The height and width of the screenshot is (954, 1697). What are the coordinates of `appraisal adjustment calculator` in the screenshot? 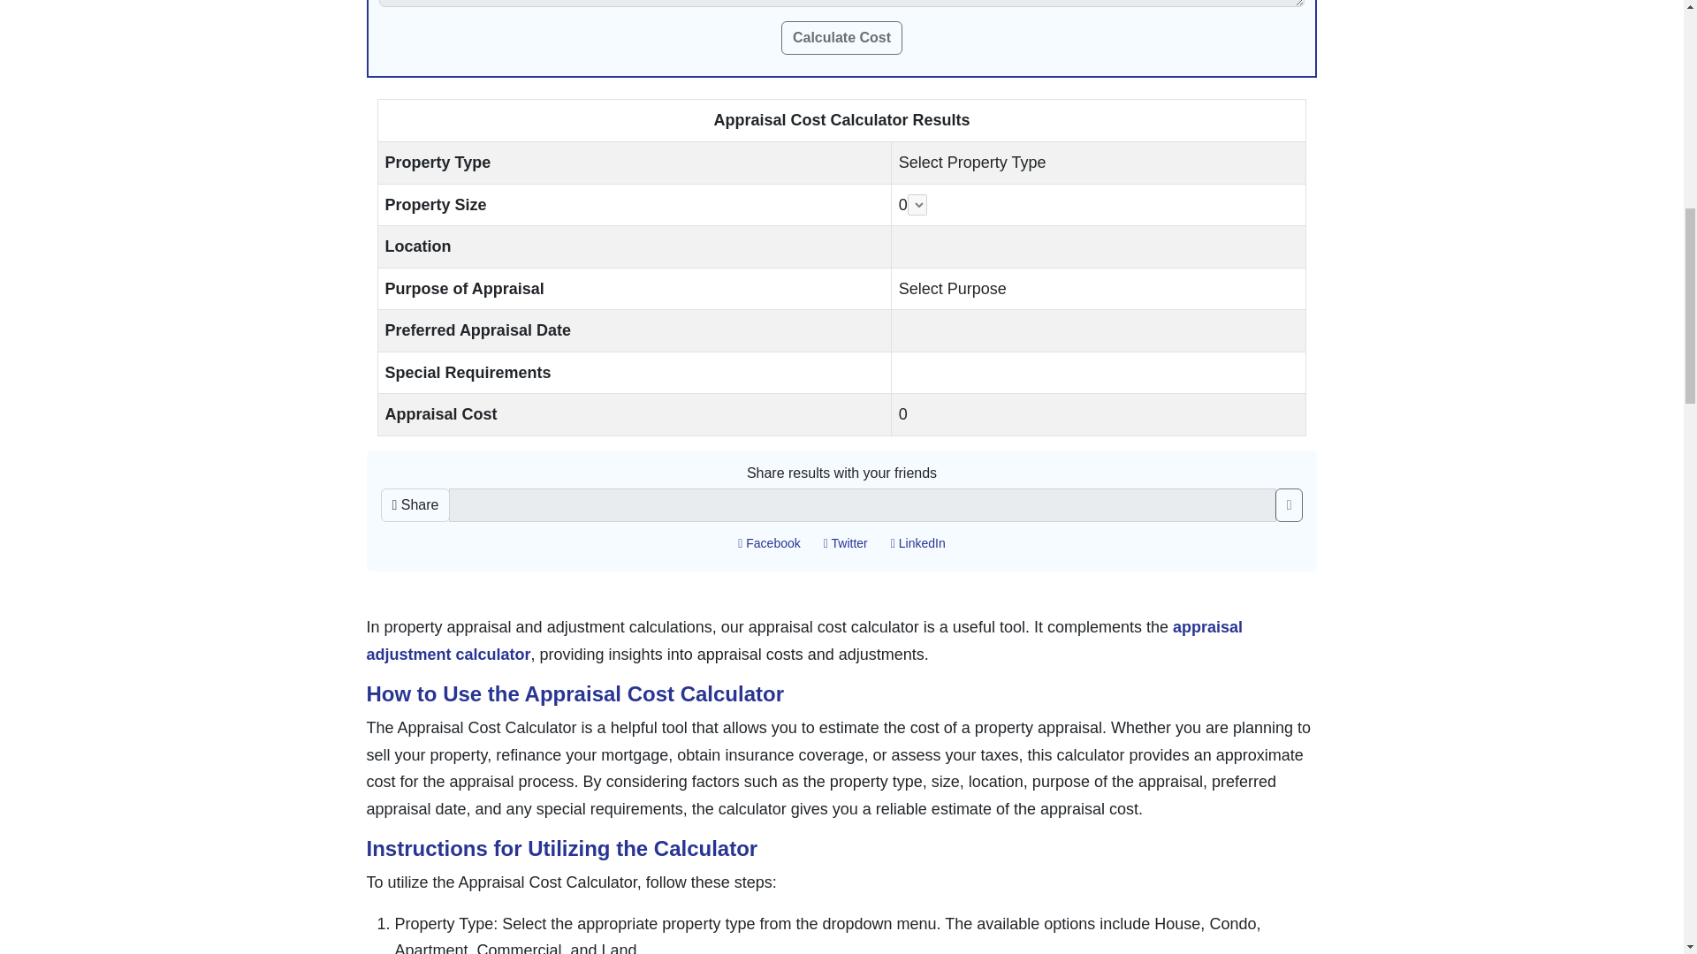 It's located at (804, 640).